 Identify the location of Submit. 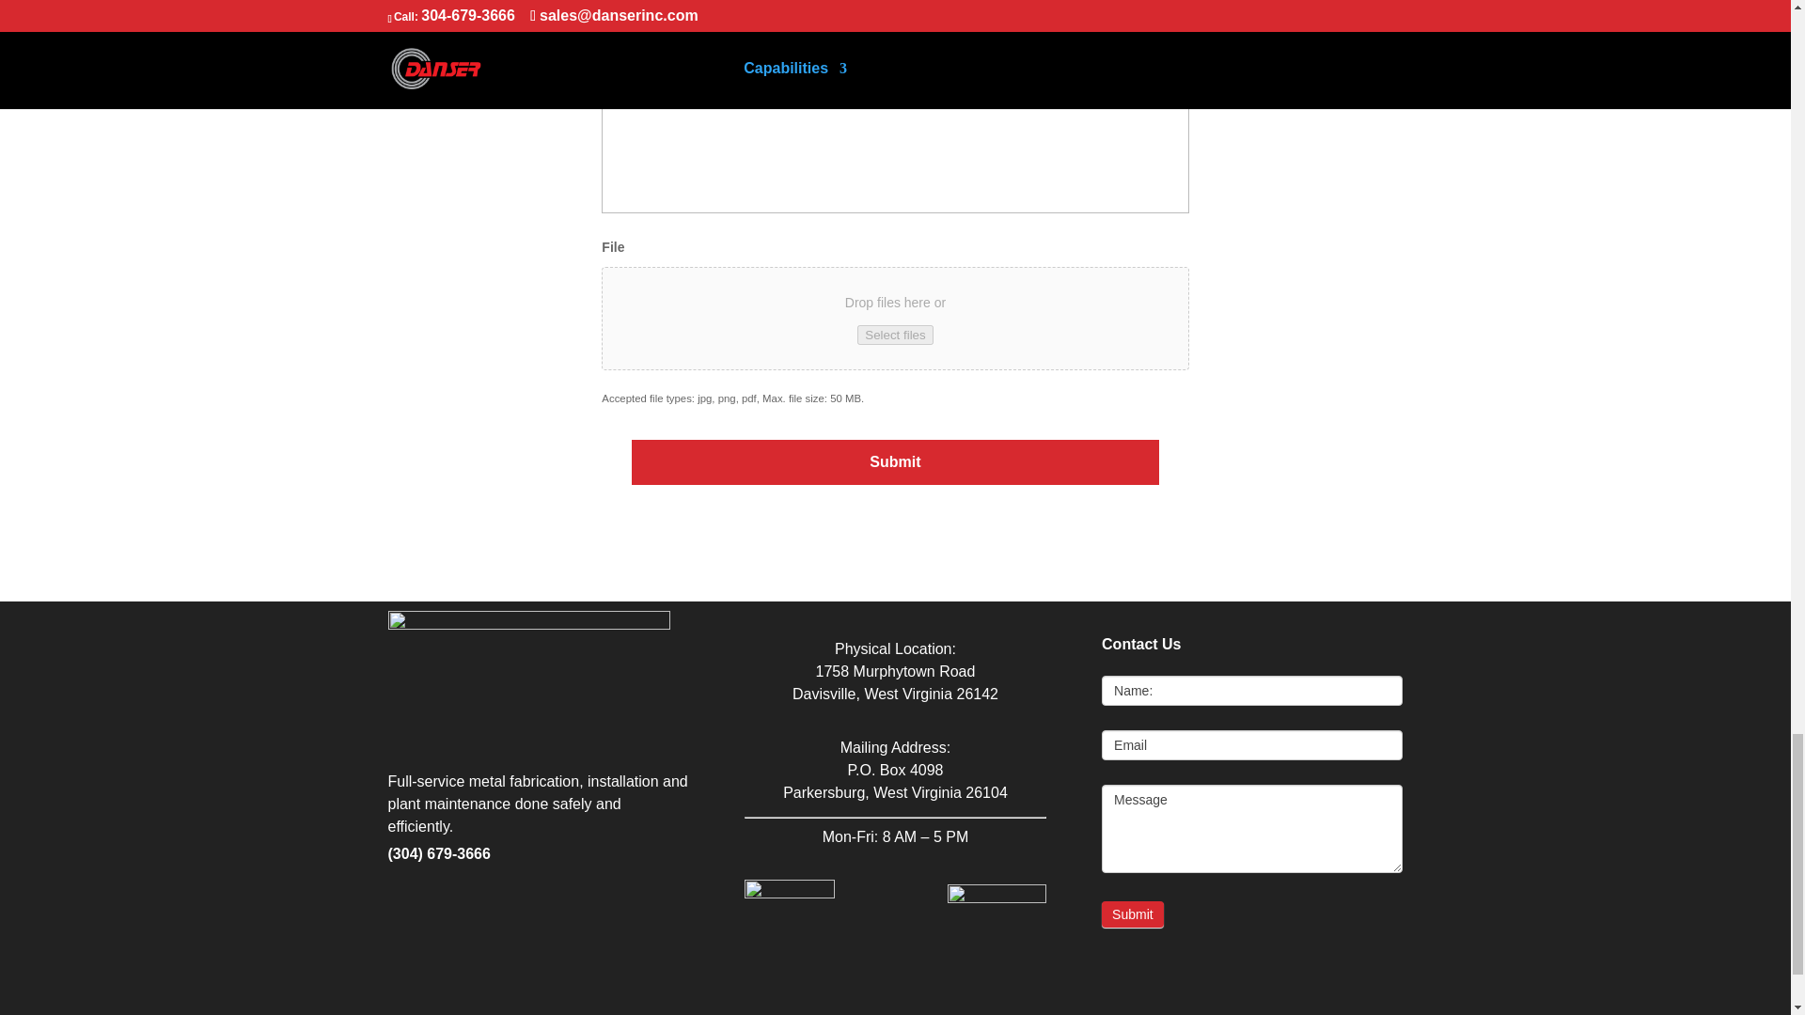
(1132, 914).